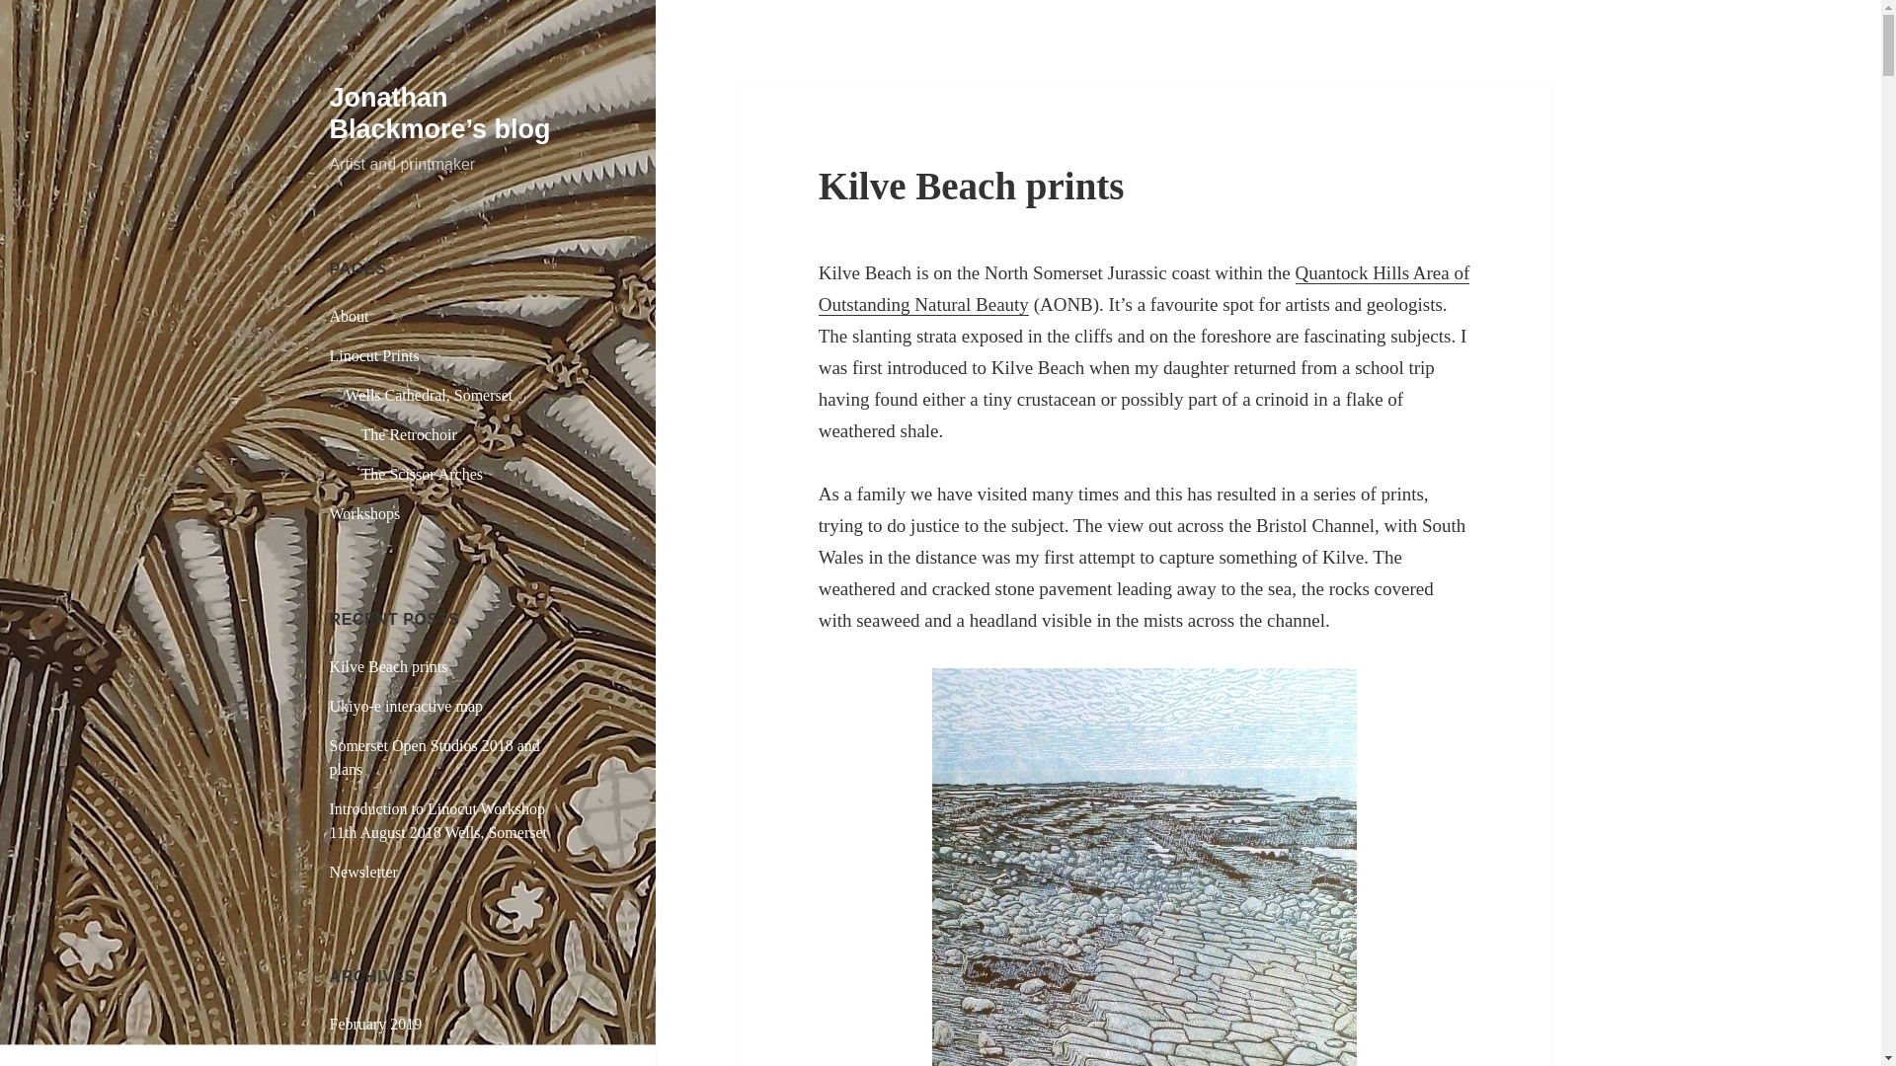  Describe the element at coordinates (434, 758) in the screenshot. I see `Somerset Open Studios 2018 and plans` at that location.